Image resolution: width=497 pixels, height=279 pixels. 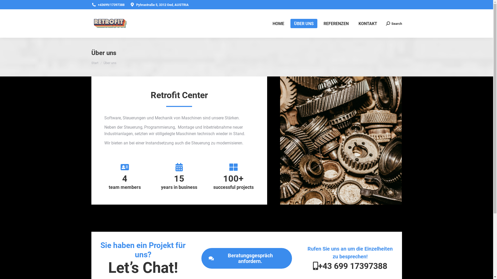 What do you see at coordinates (278, 24) in the screenshot?
I see `HOME` at bounding box center [278, 24].